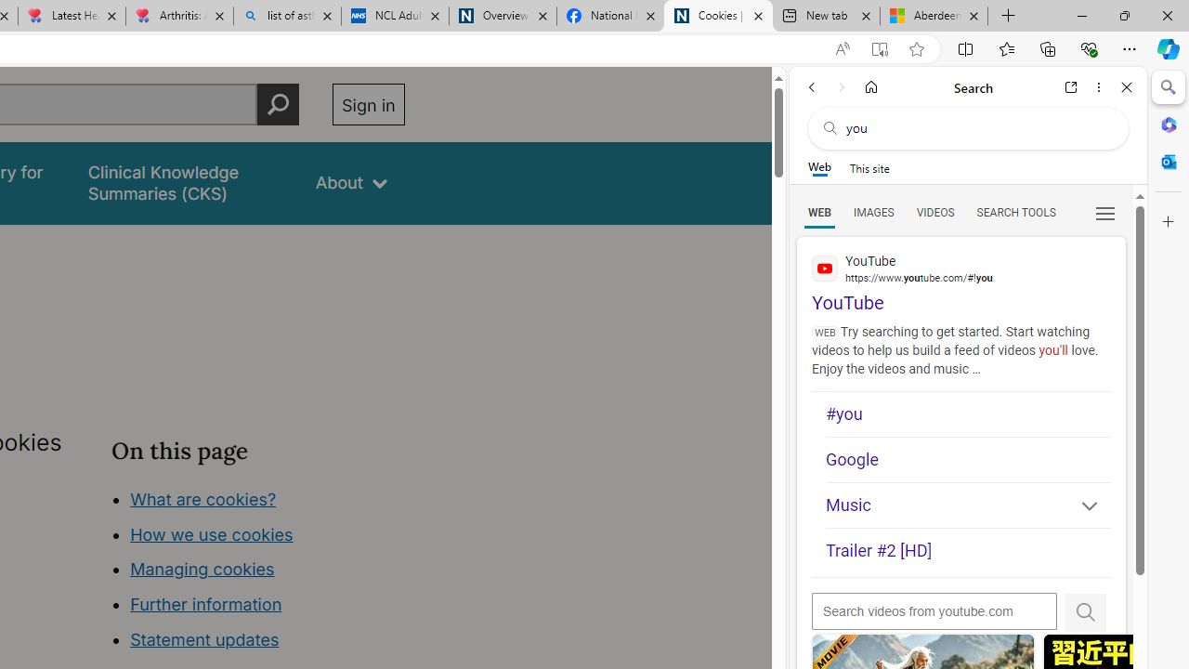 This screenshot has height=669, width=1189. Describe the element at coordinates (278, 104) in the screenshot. I see `Perform search` at that location.